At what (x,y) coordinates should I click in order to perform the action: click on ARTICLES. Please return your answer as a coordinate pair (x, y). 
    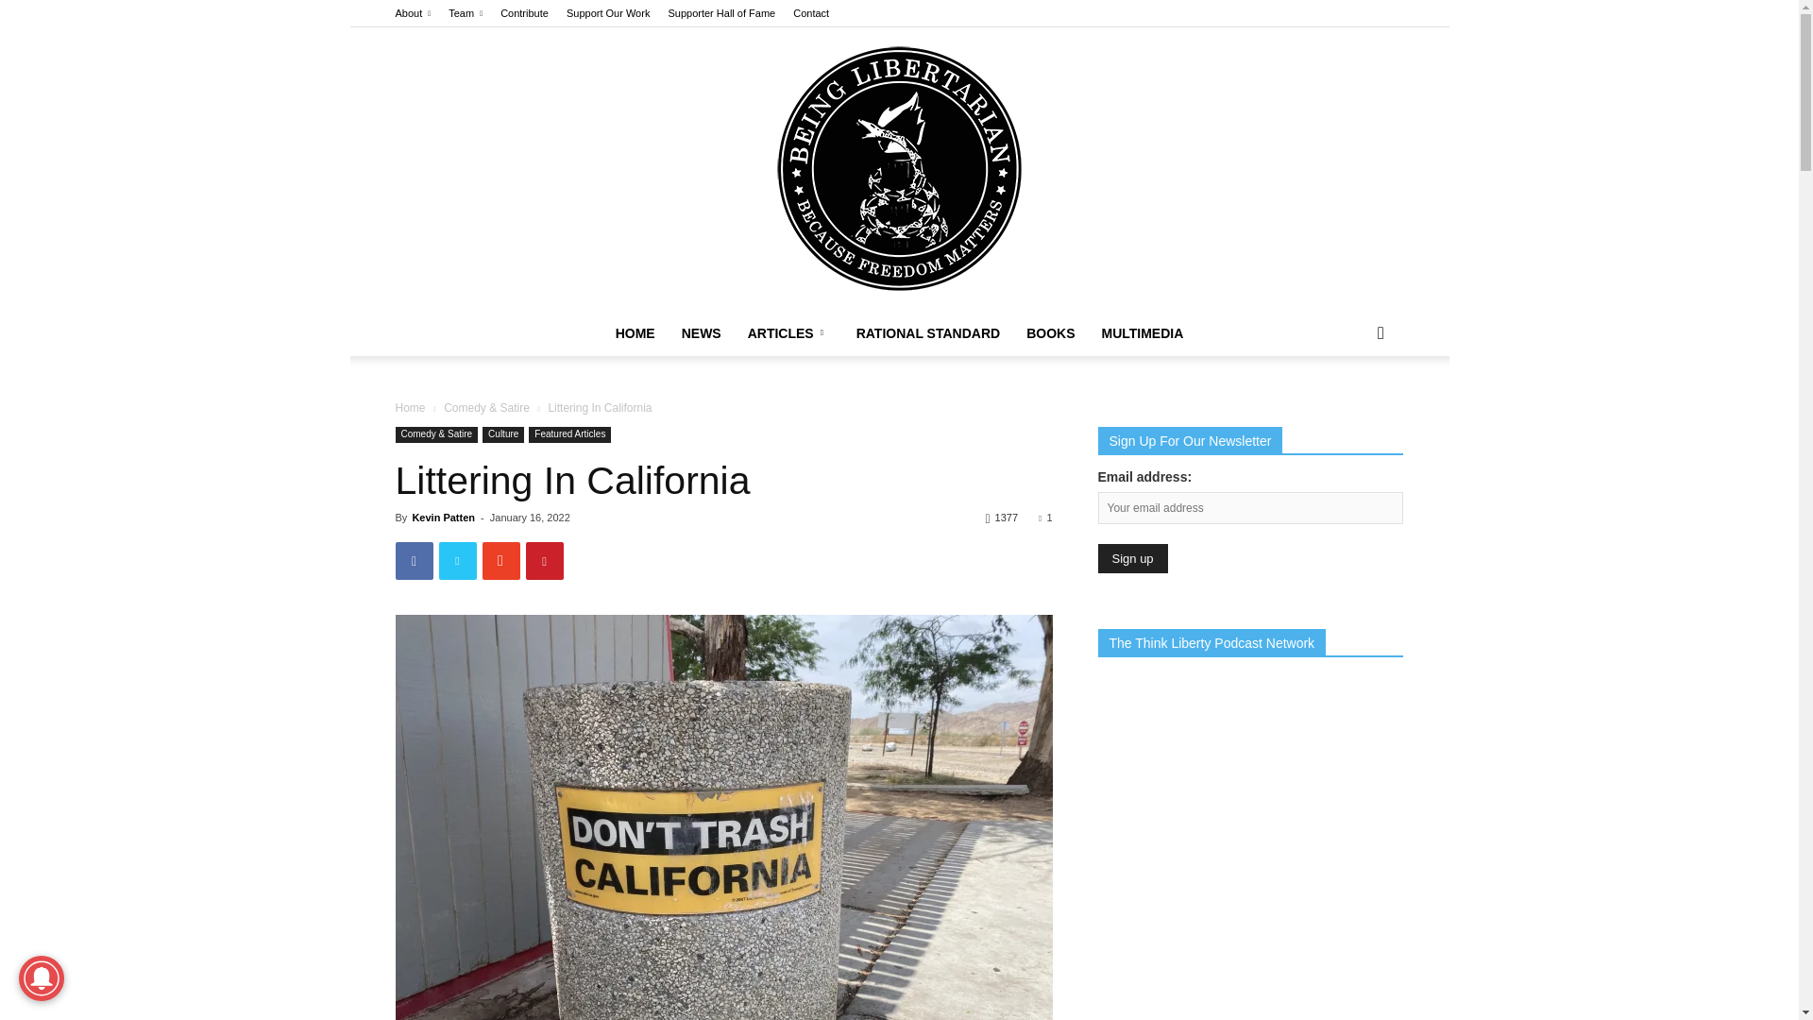
    Looking at the image, I should click on (788, 332).